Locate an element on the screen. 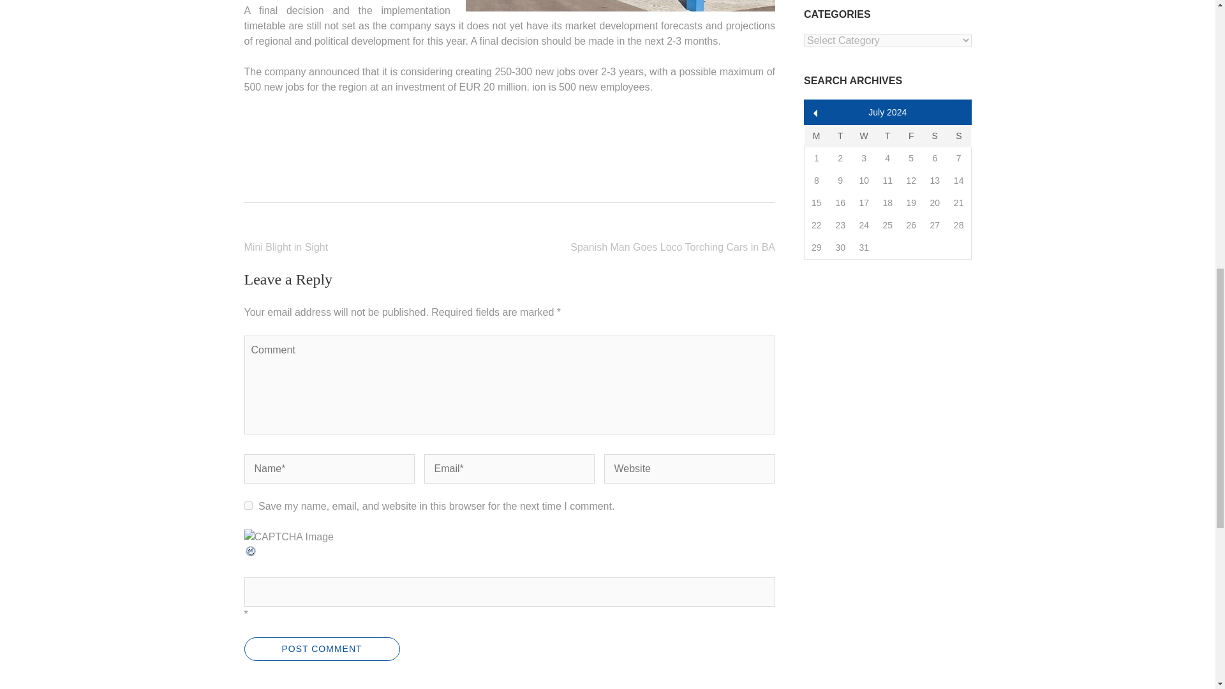 Image resolution: width=1225 pixels, height=689 pixels. yes is located at coordinates (248, 505).